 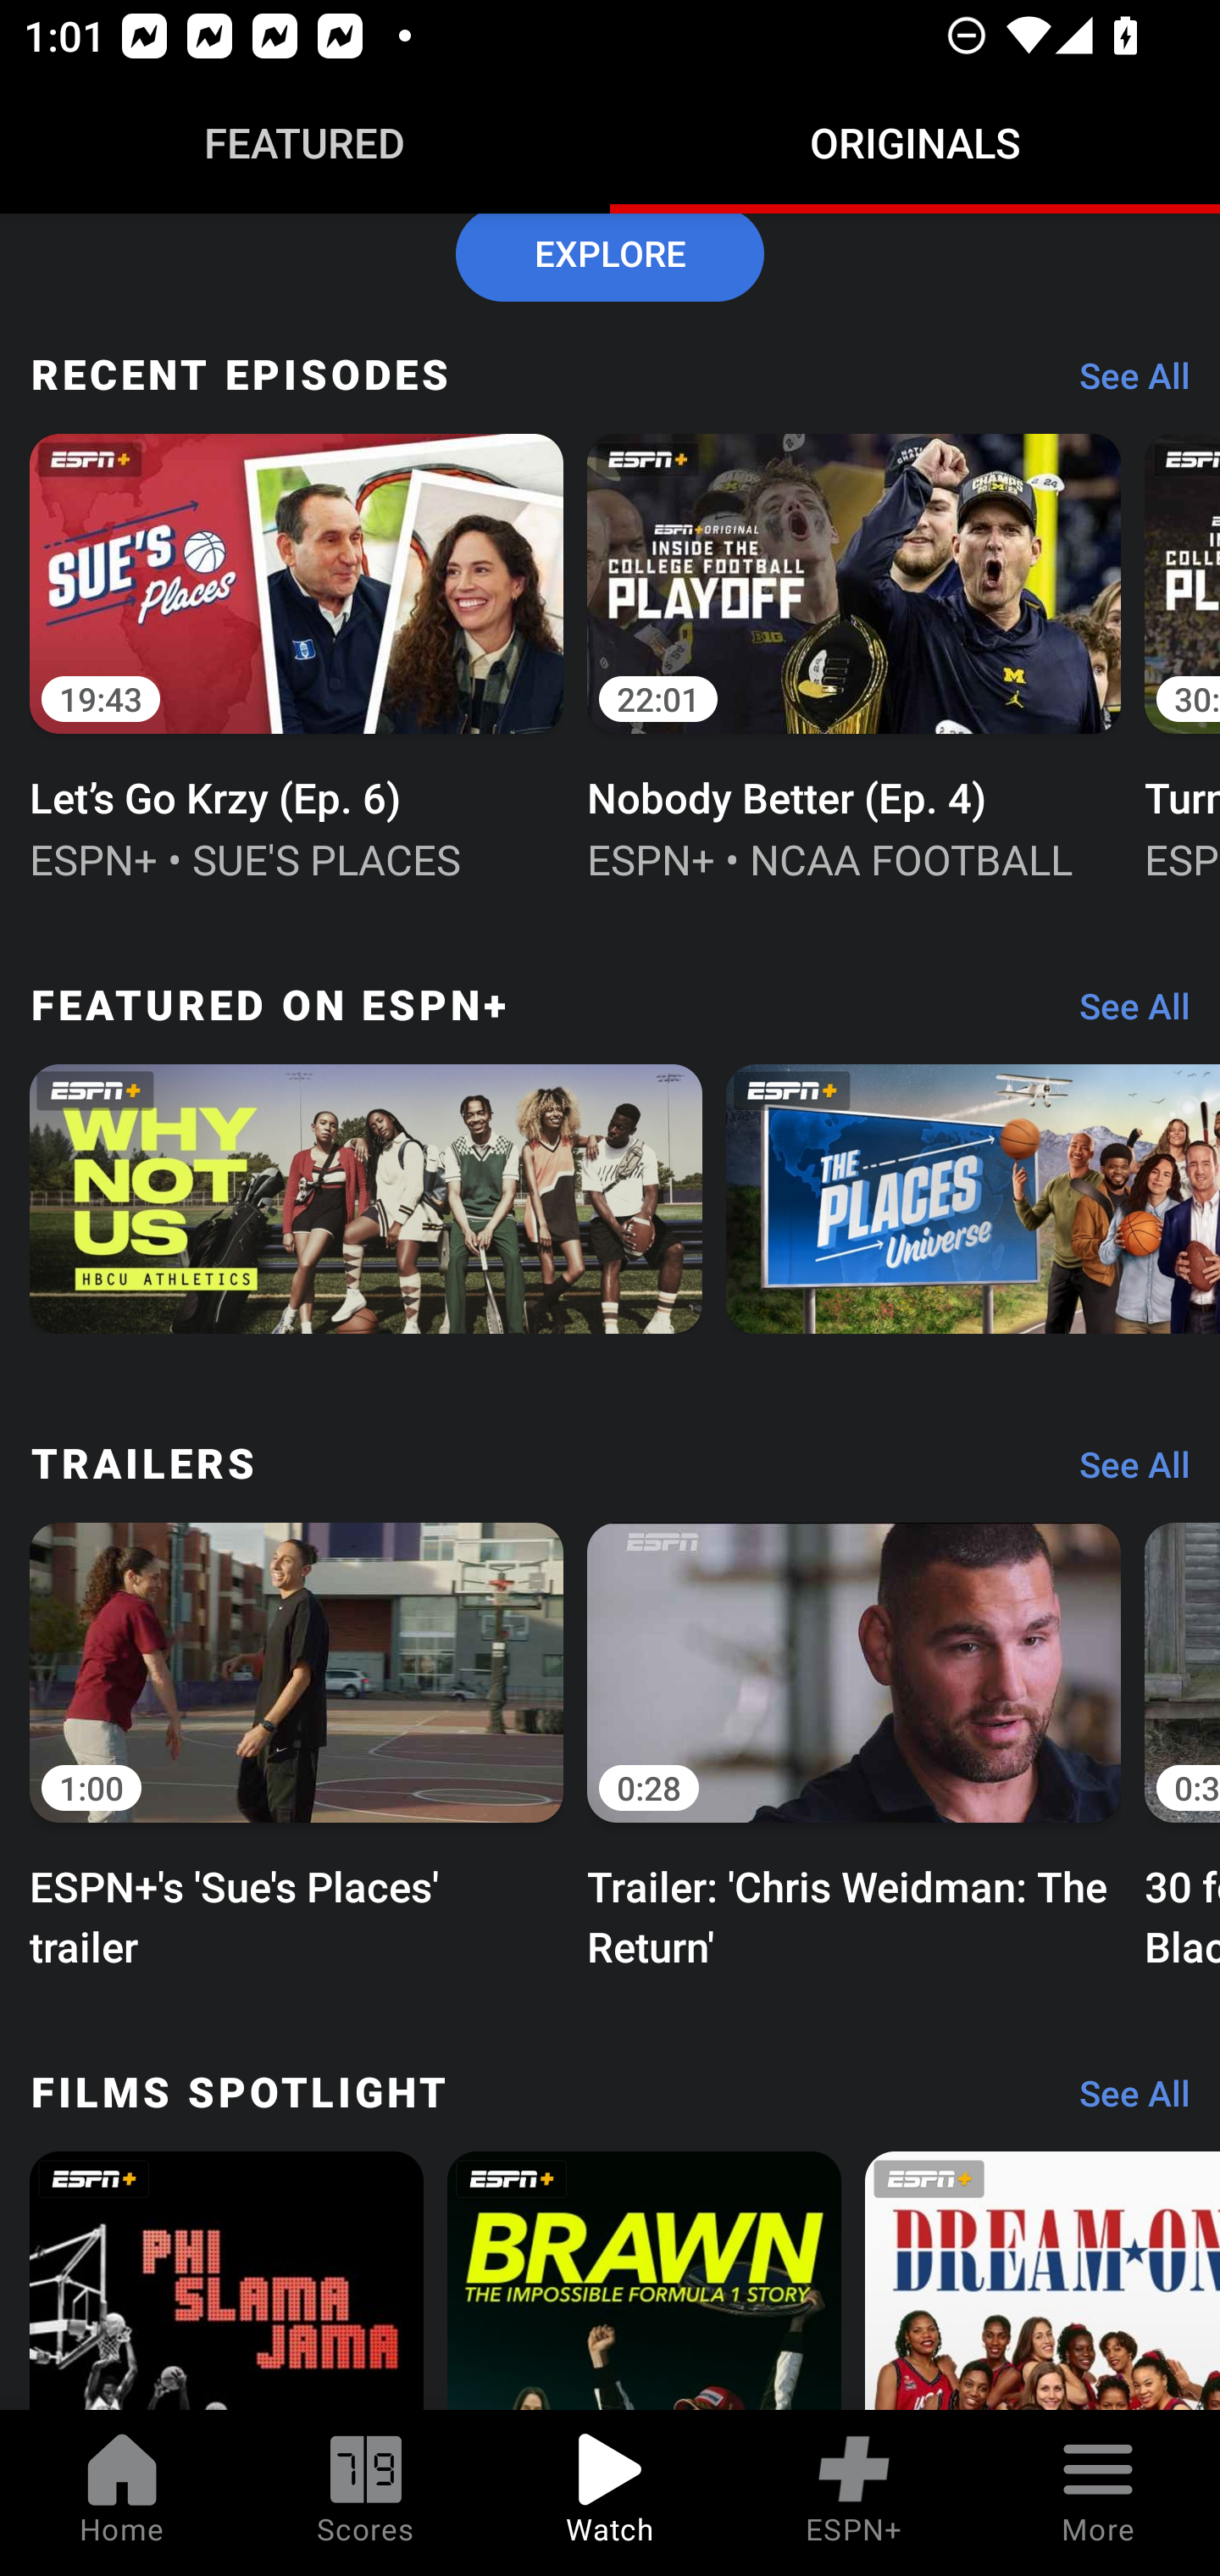 I want to click on See All, so click(x=1123, y=2101).